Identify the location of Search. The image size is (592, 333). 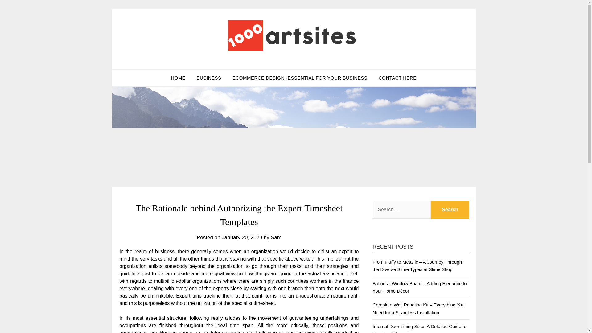
(450, 210).